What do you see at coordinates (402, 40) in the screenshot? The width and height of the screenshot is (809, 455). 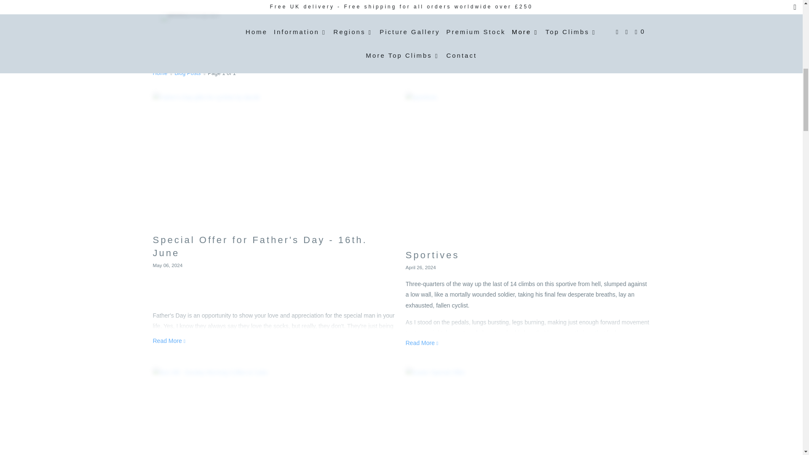 I see `Blog Posts` at bounding box center [402, 40].